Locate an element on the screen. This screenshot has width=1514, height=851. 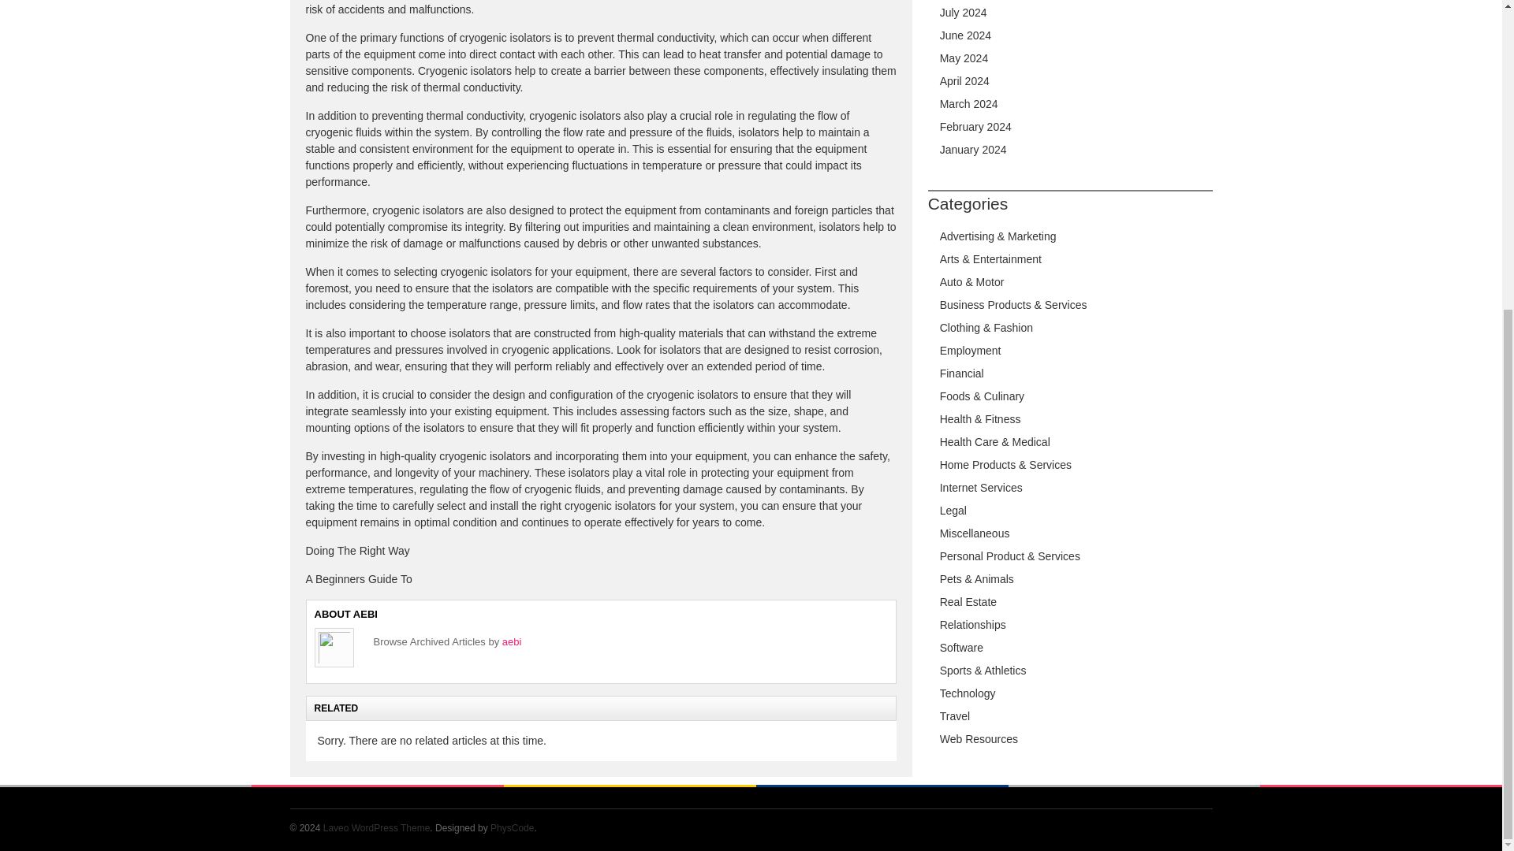
March 2024 is located at coordinates (968, 104).